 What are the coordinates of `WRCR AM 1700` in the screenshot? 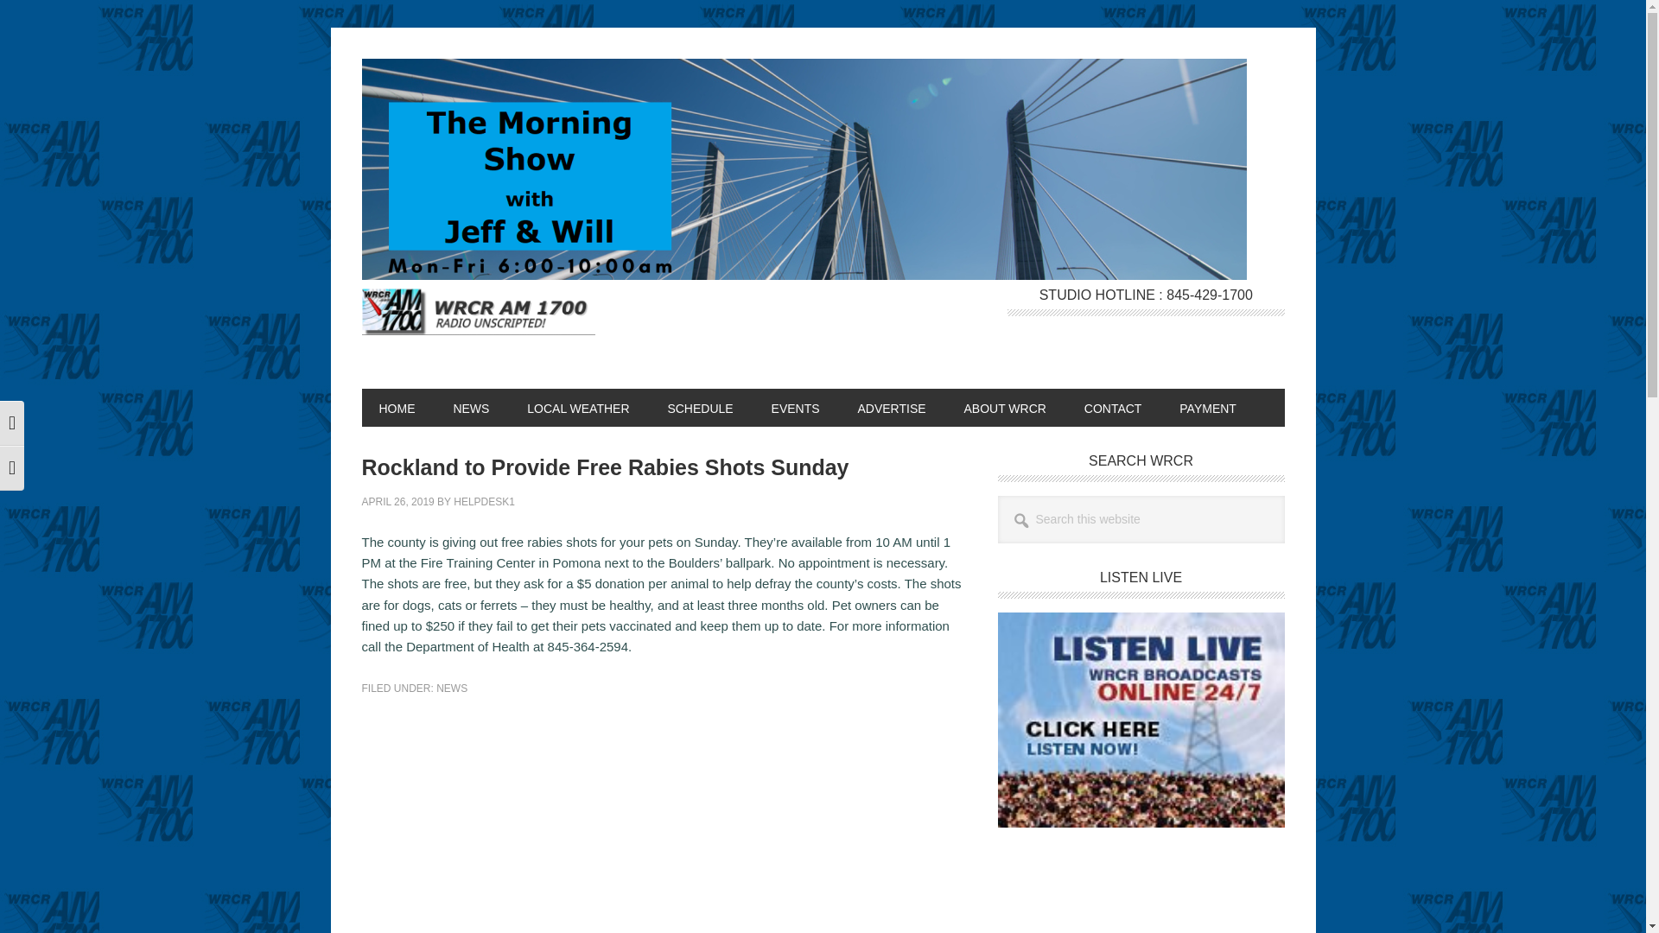 It's located at (477, 322).